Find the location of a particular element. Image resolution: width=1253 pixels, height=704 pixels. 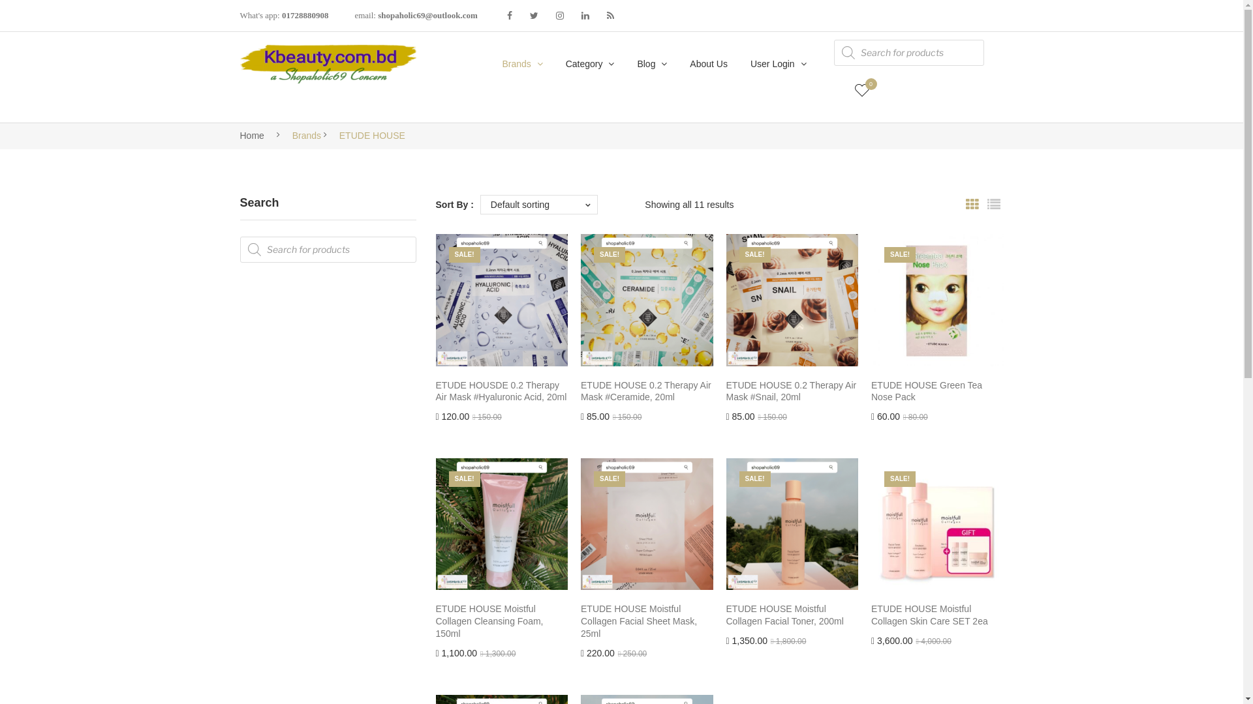

Grid is located at coordinates (972, 205).